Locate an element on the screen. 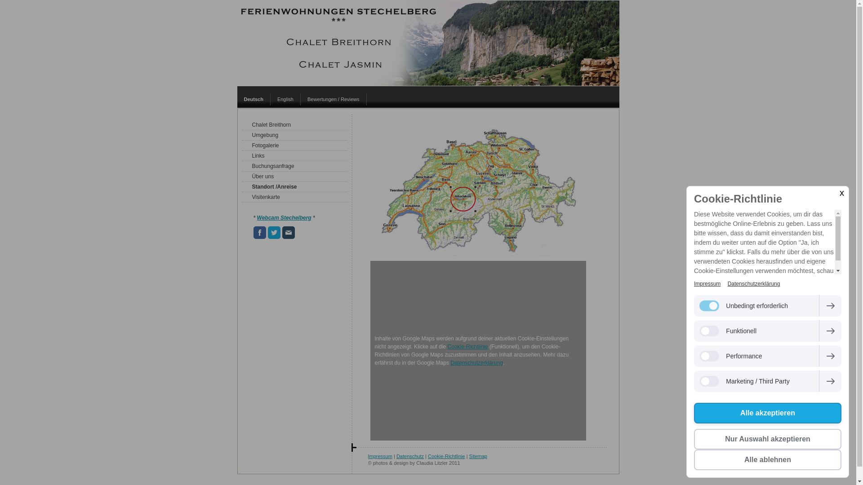 The width and height of the screenshot is (863, 485). Impressum is located at coordinates (380, 456).